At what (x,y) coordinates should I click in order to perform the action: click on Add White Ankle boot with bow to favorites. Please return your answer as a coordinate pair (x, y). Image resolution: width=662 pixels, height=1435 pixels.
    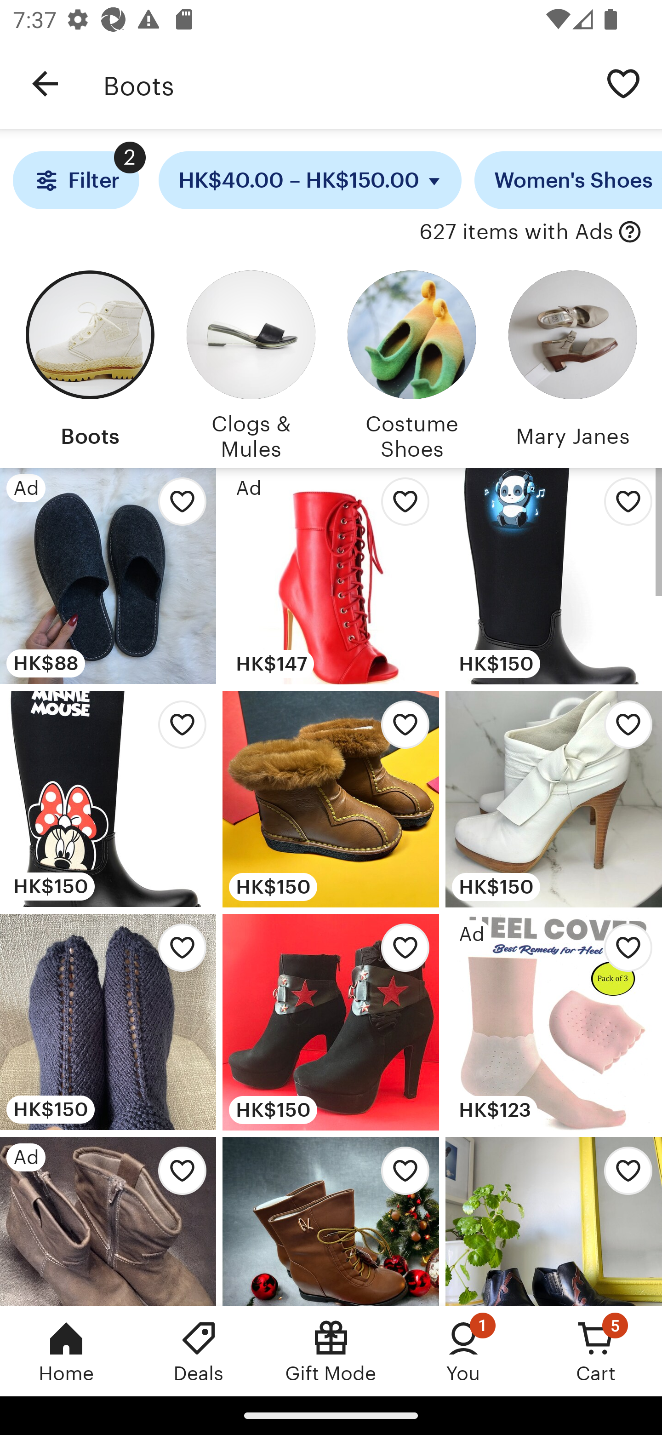
    Looking at the image, I should click on (623, 729).